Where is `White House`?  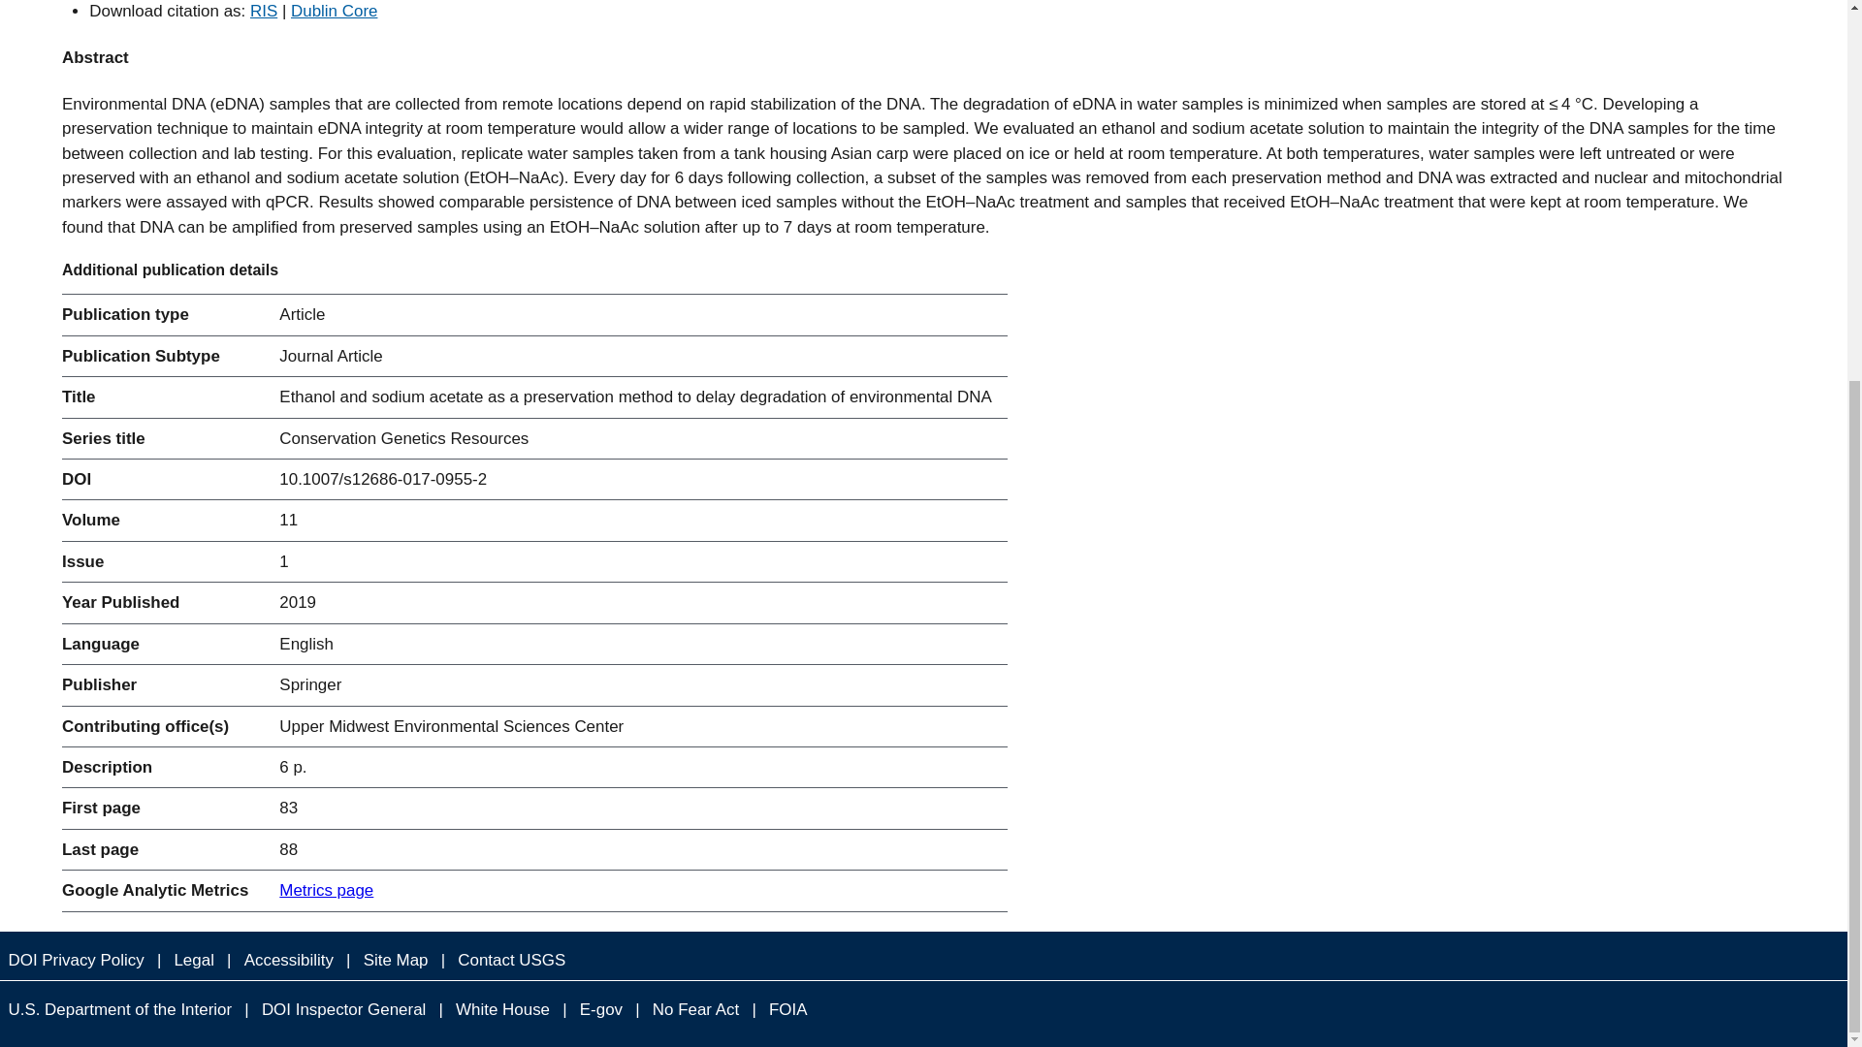 White House is located at coordinates (503, 1010).